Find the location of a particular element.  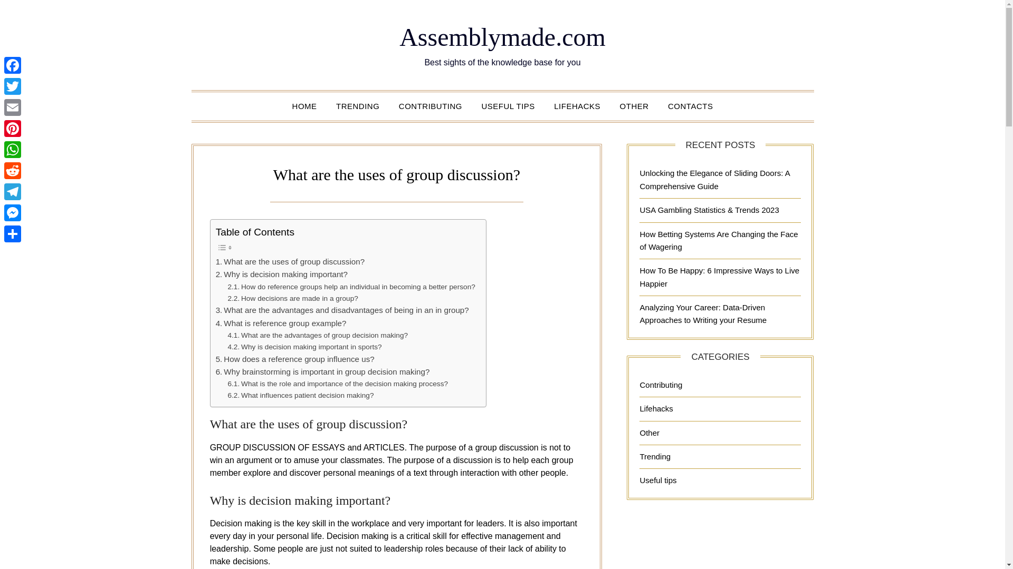

Why is decision making important? is located at coordinates (281, 274).